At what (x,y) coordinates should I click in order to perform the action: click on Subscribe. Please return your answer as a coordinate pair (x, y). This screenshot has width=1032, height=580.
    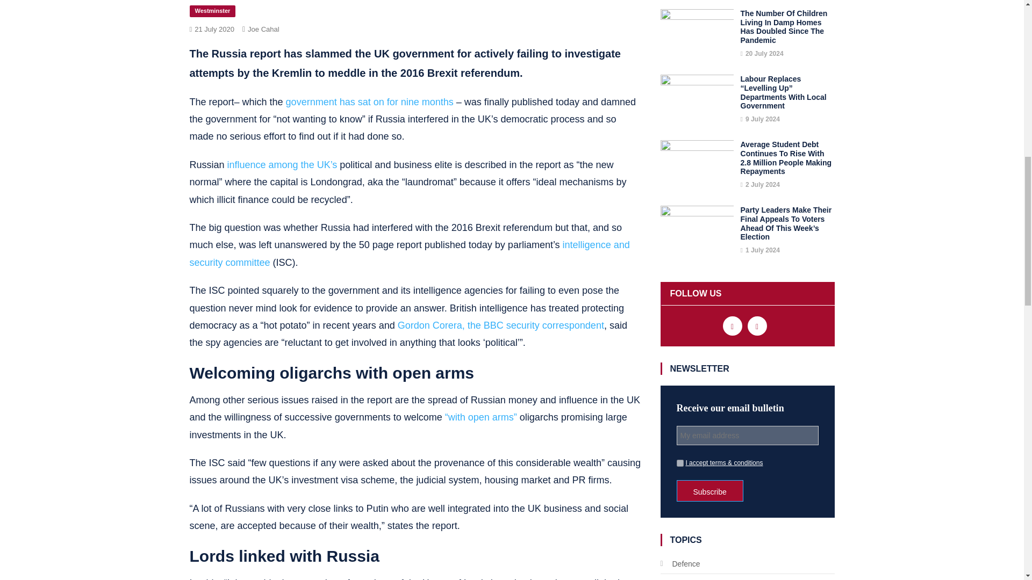
    Looking at the image, I should click on (709, 491).